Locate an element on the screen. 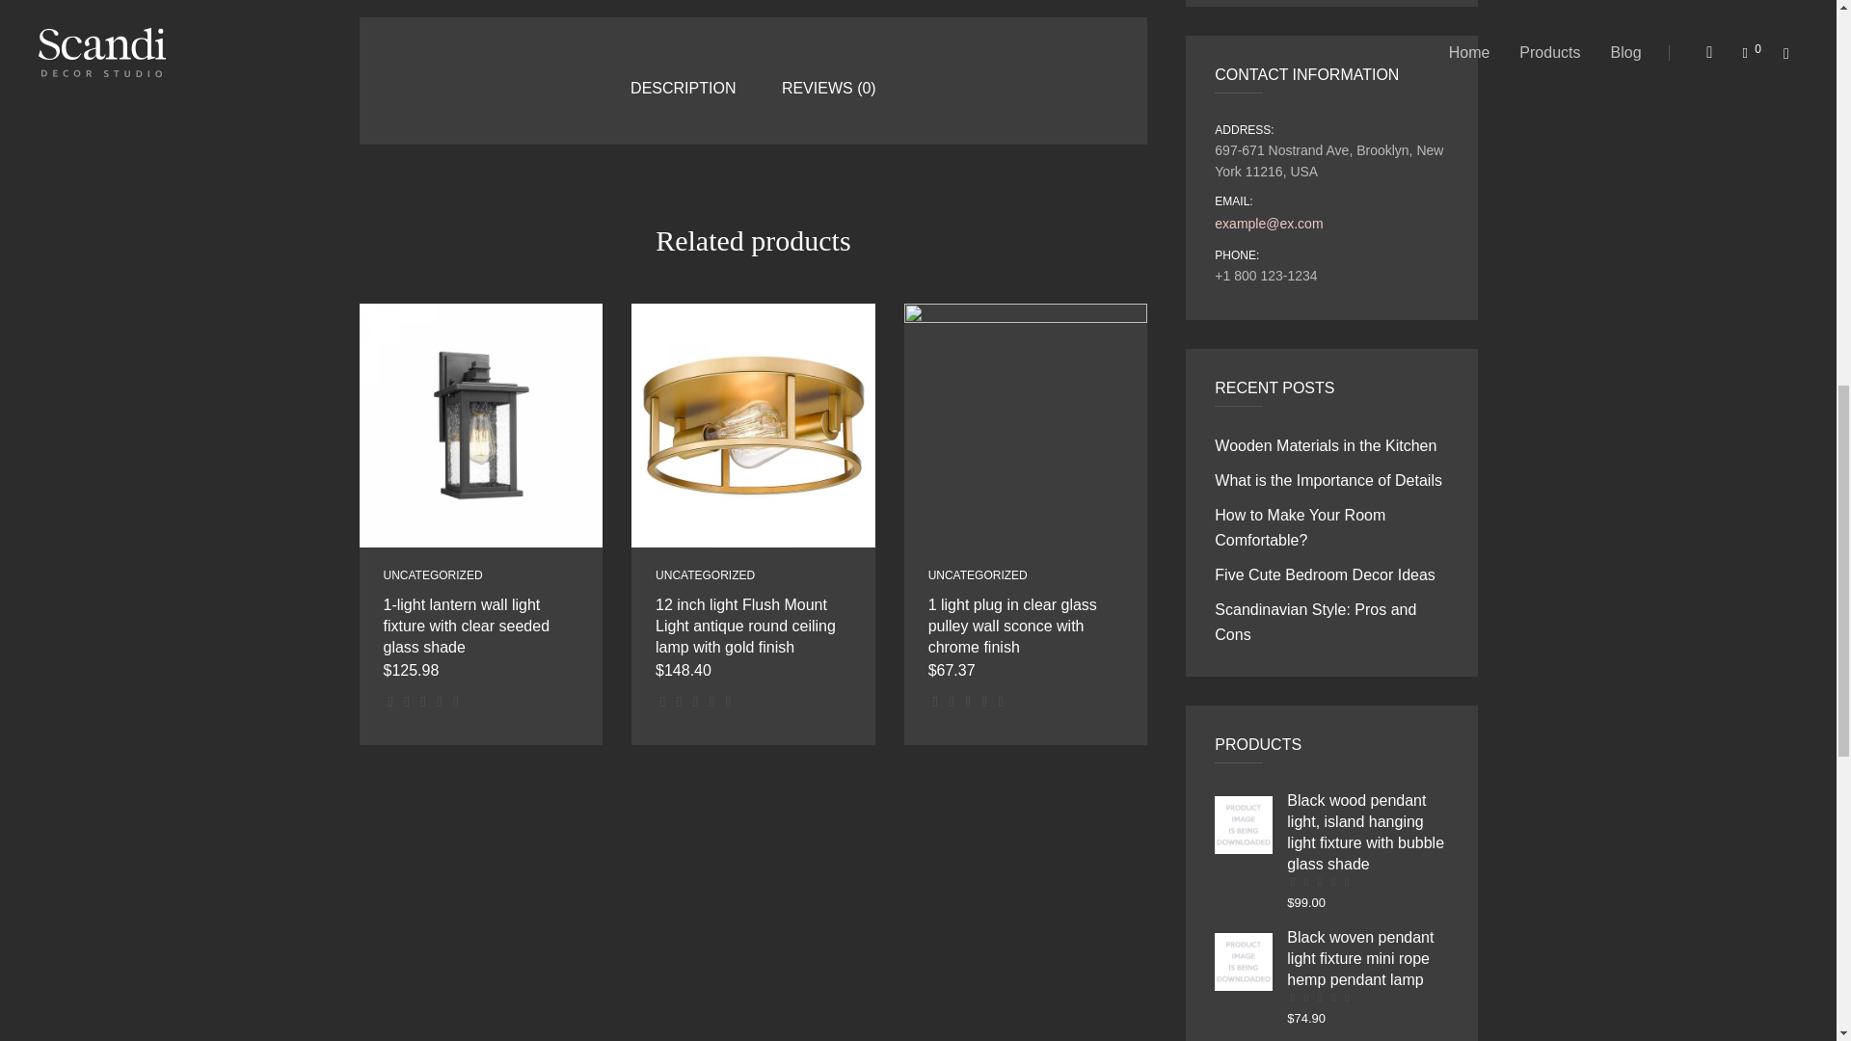 This screenshot has height=1041, width=1851. Rated 0 out of 5 is located at coordinates (424, 702).